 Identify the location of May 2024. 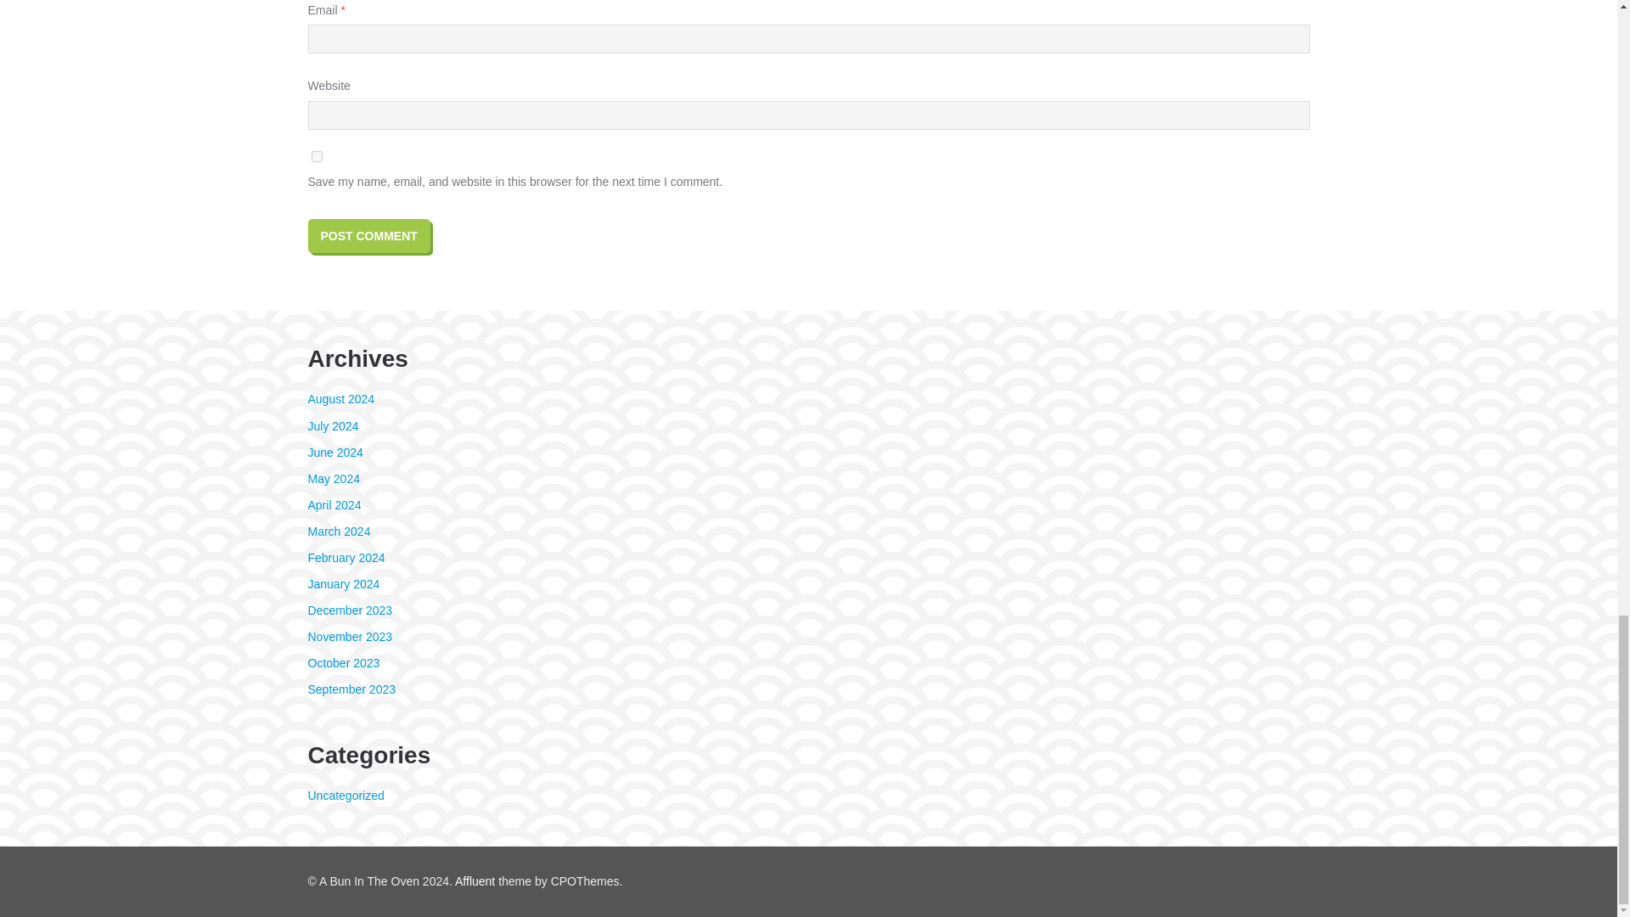
(333, 479).